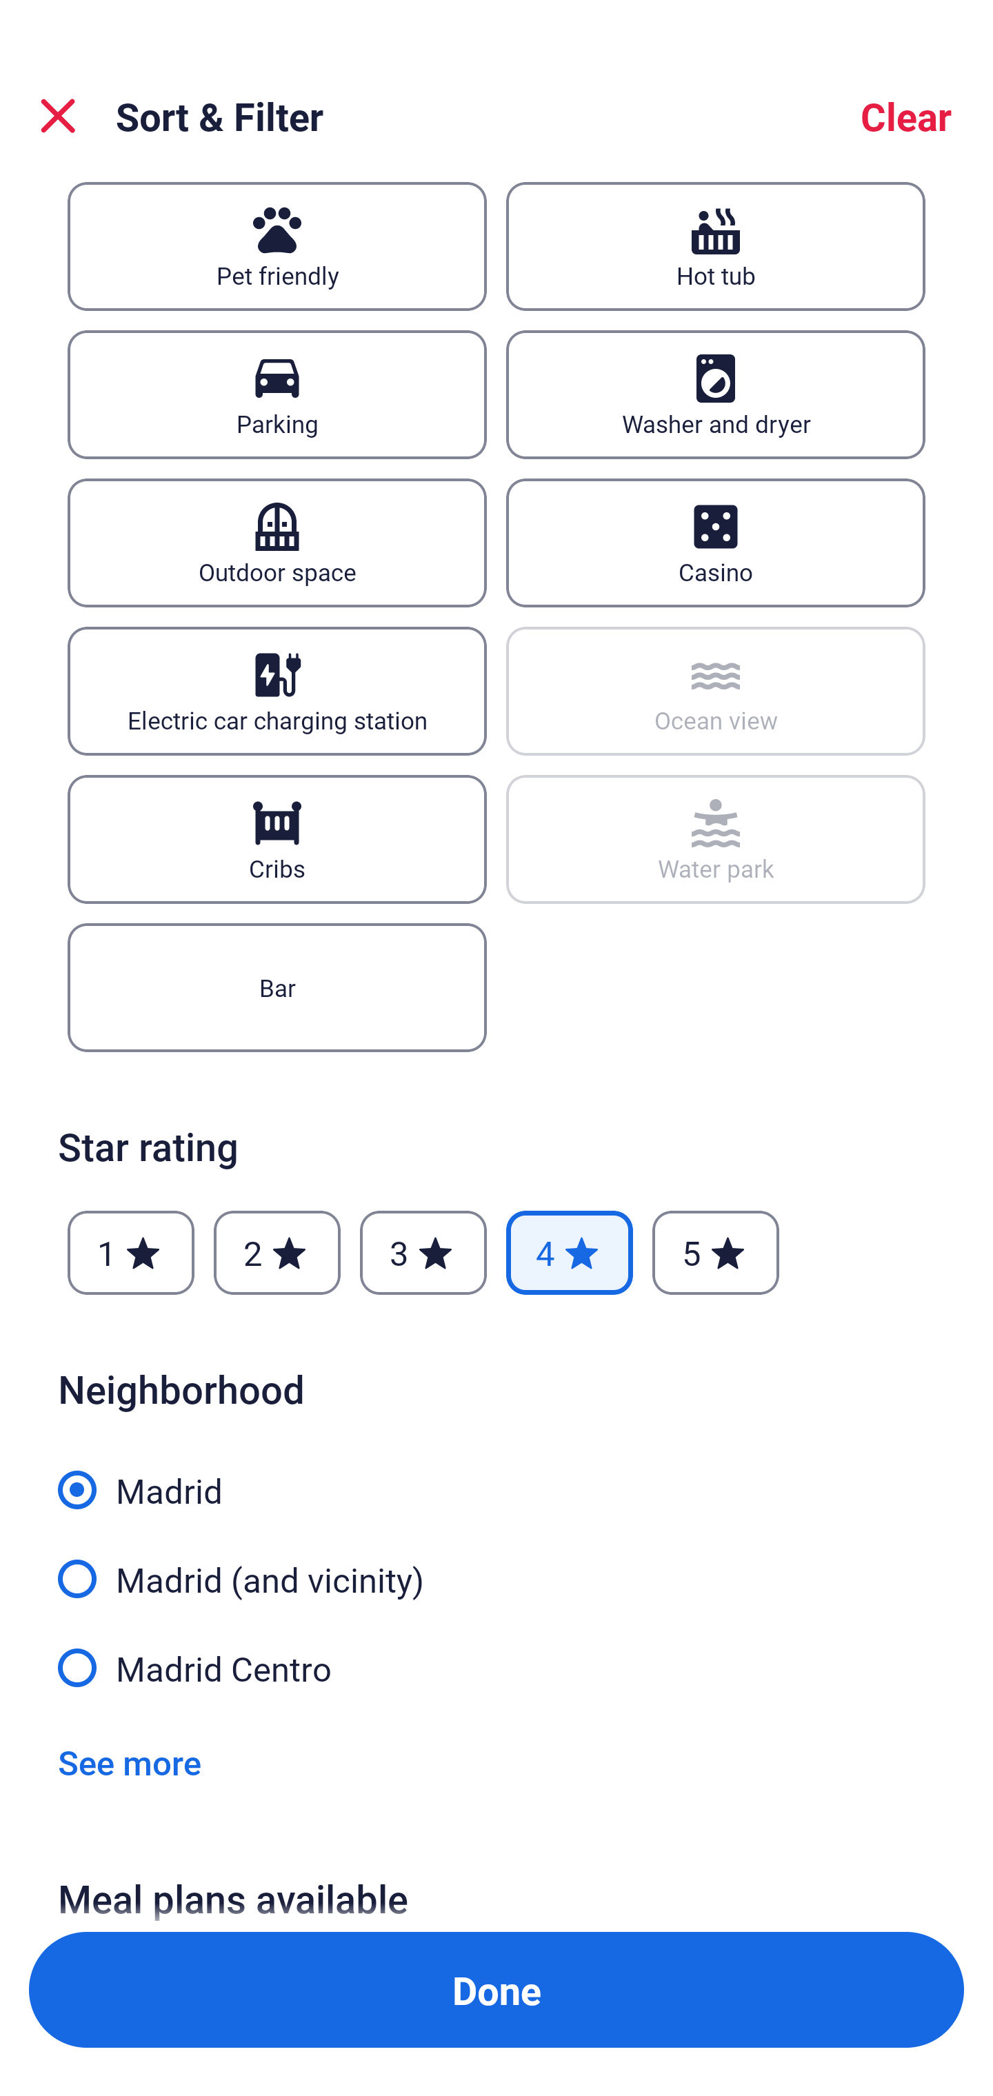  What do you see at coordinates (58, 116) in the screenshot?
I see `Close Sort and Filter` at bounding box center [58, 116].